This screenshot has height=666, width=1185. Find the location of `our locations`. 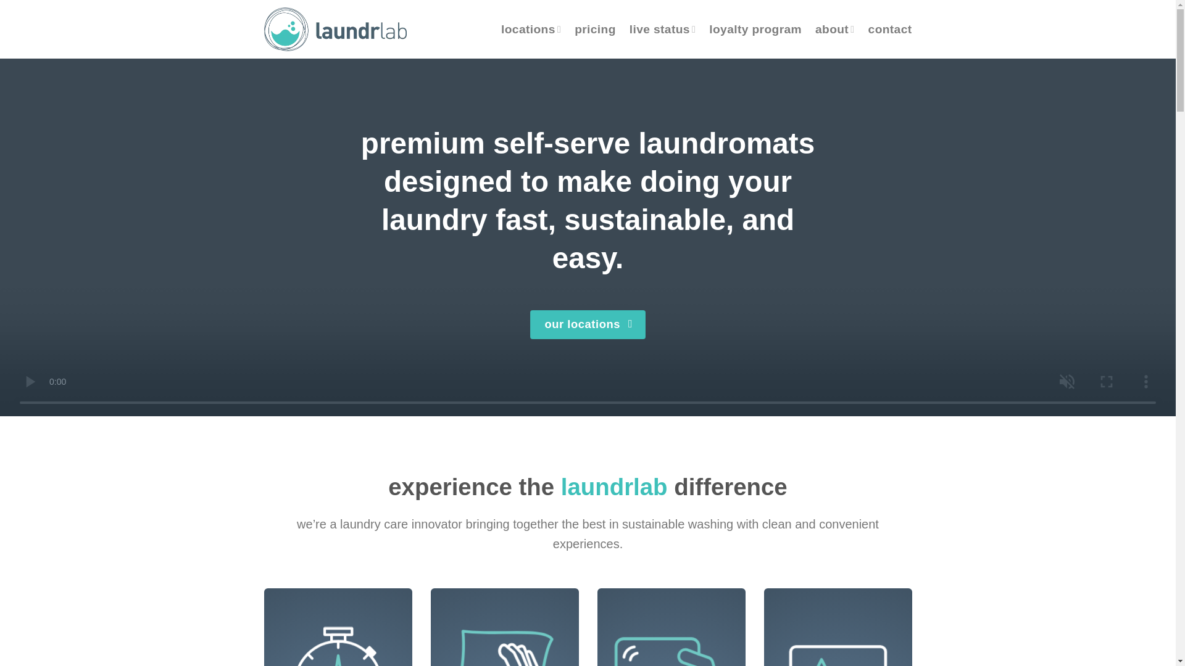

our locations is located at coordinates (587, 324).